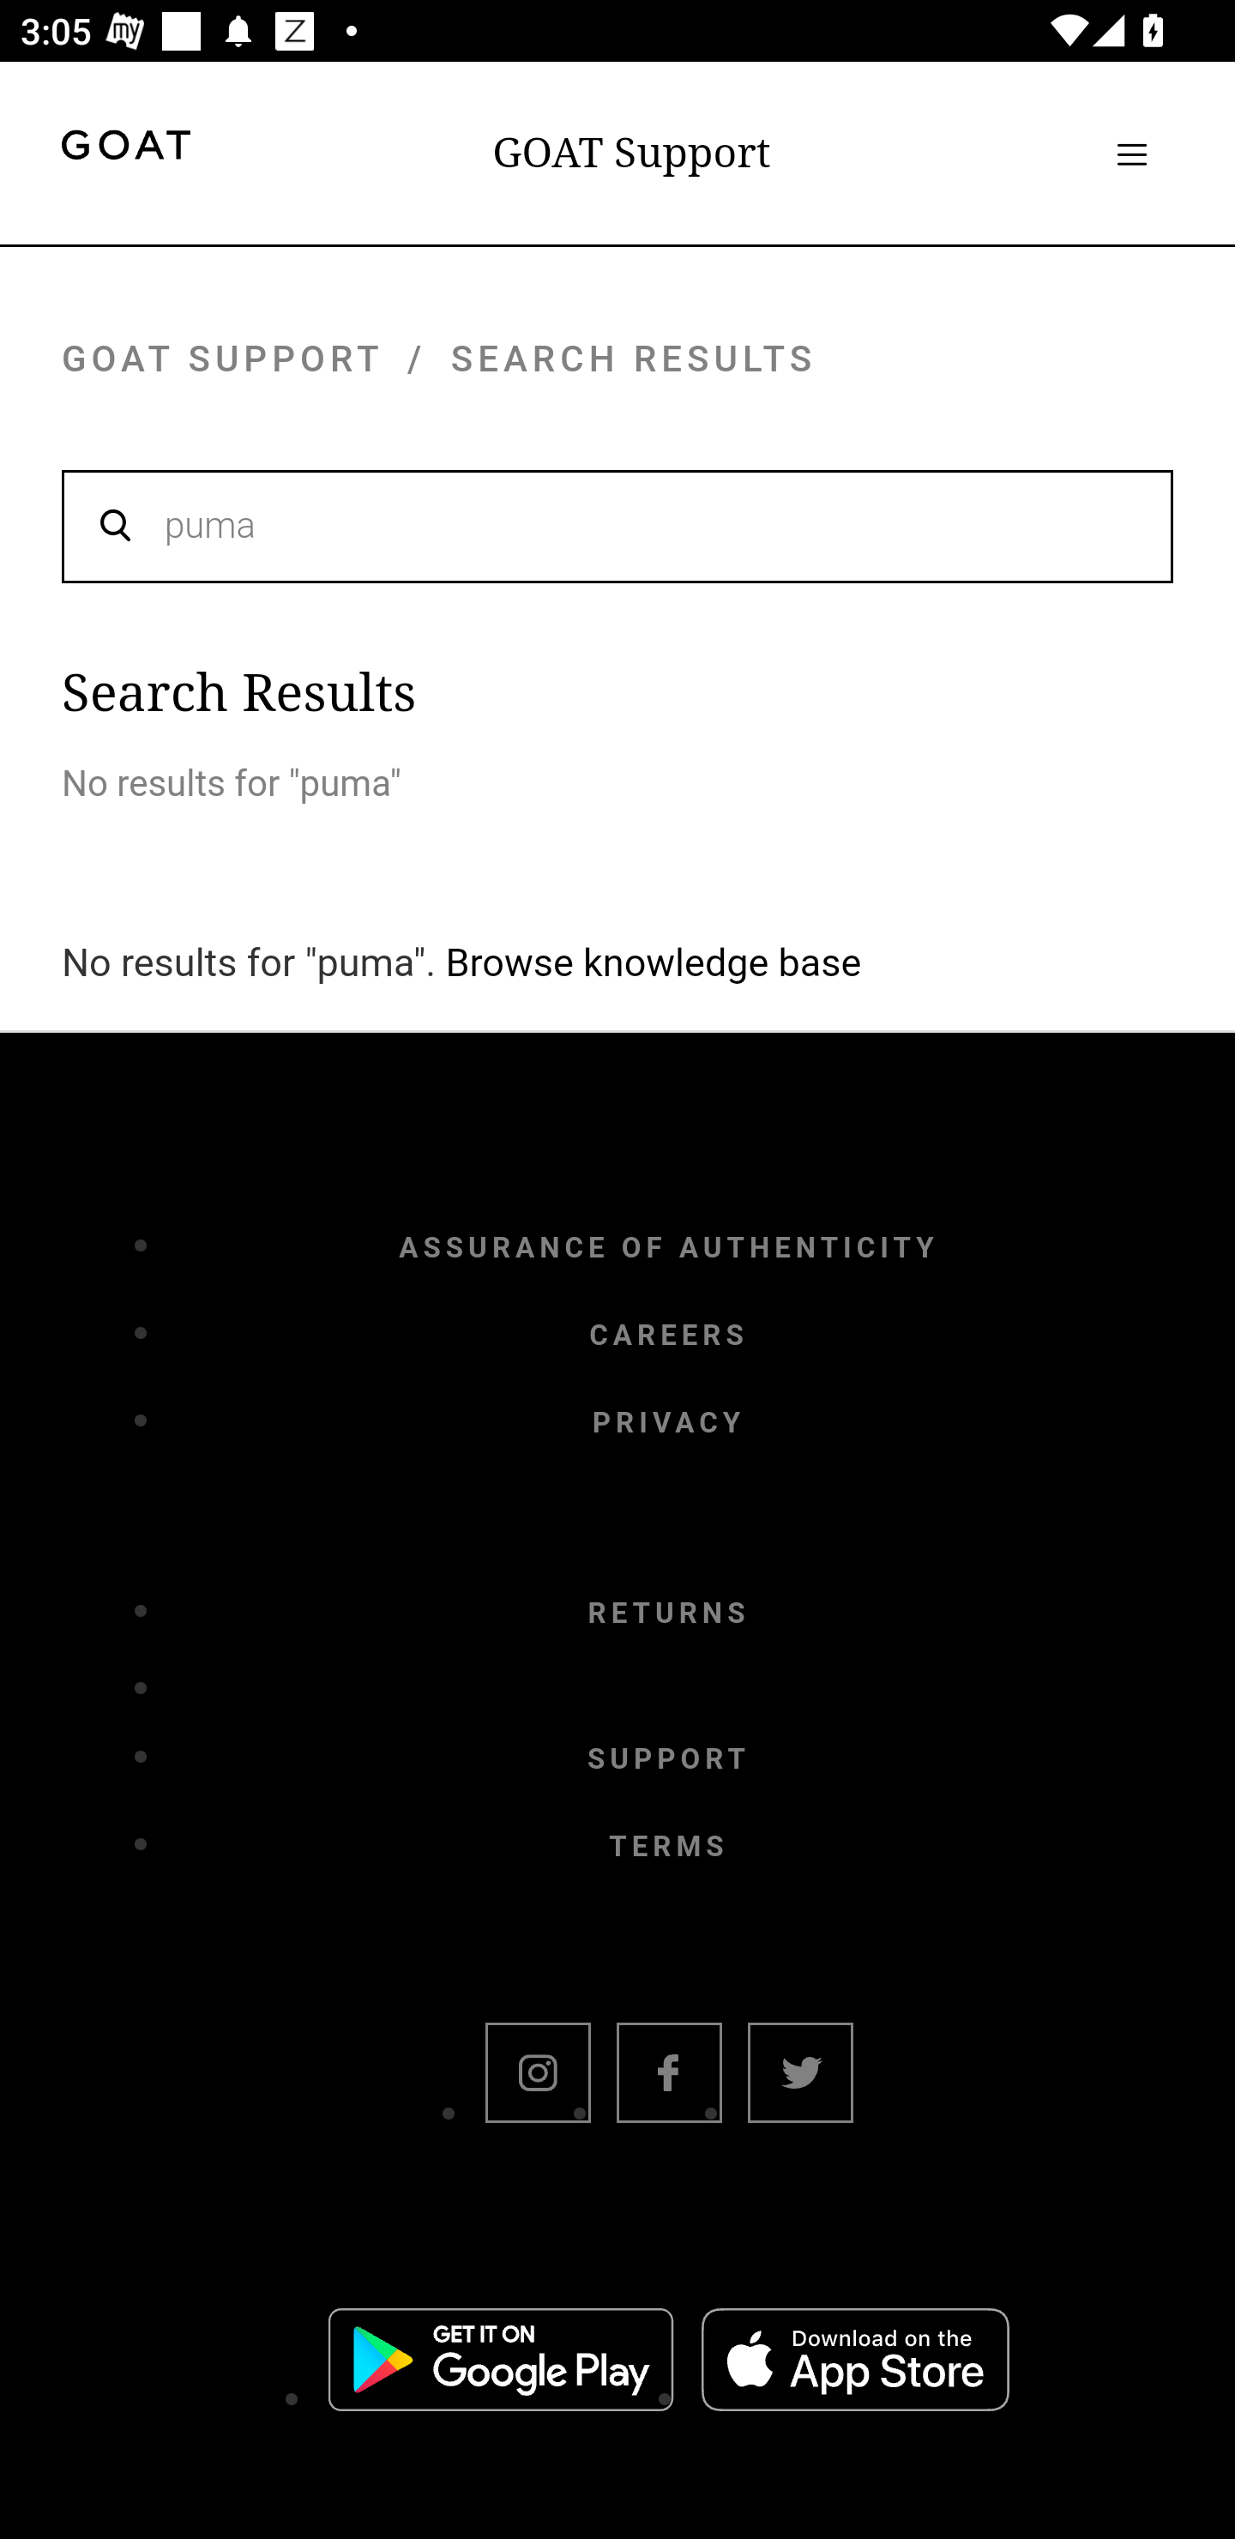 This screenshot has height=2539, width=1235. What do you see at coordinates (669, 1247) in the screenshot?
I see `ASSURANCE OF AUTHENTICITY` at bounding box center [669, 1247].